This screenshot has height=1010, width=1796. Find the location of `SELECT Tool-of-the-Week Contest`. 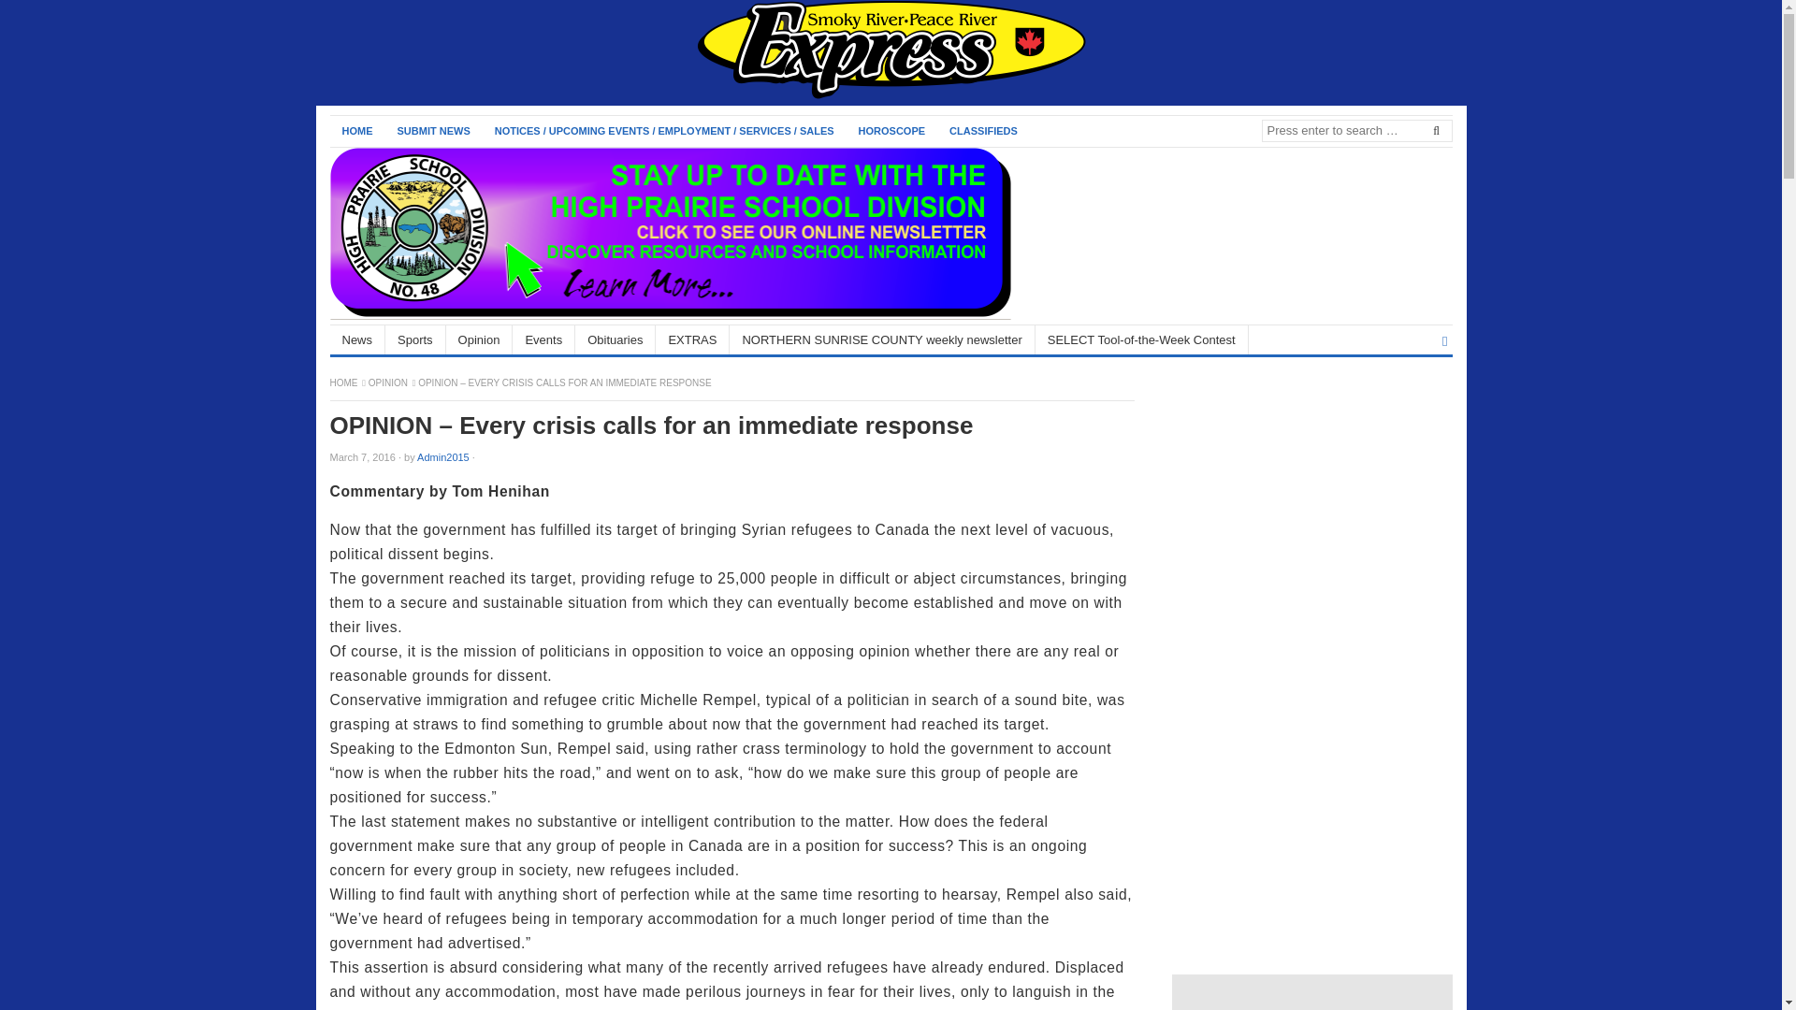

SELECT Tool-of-the-Week Contest is located at coordinates (1141, 339).